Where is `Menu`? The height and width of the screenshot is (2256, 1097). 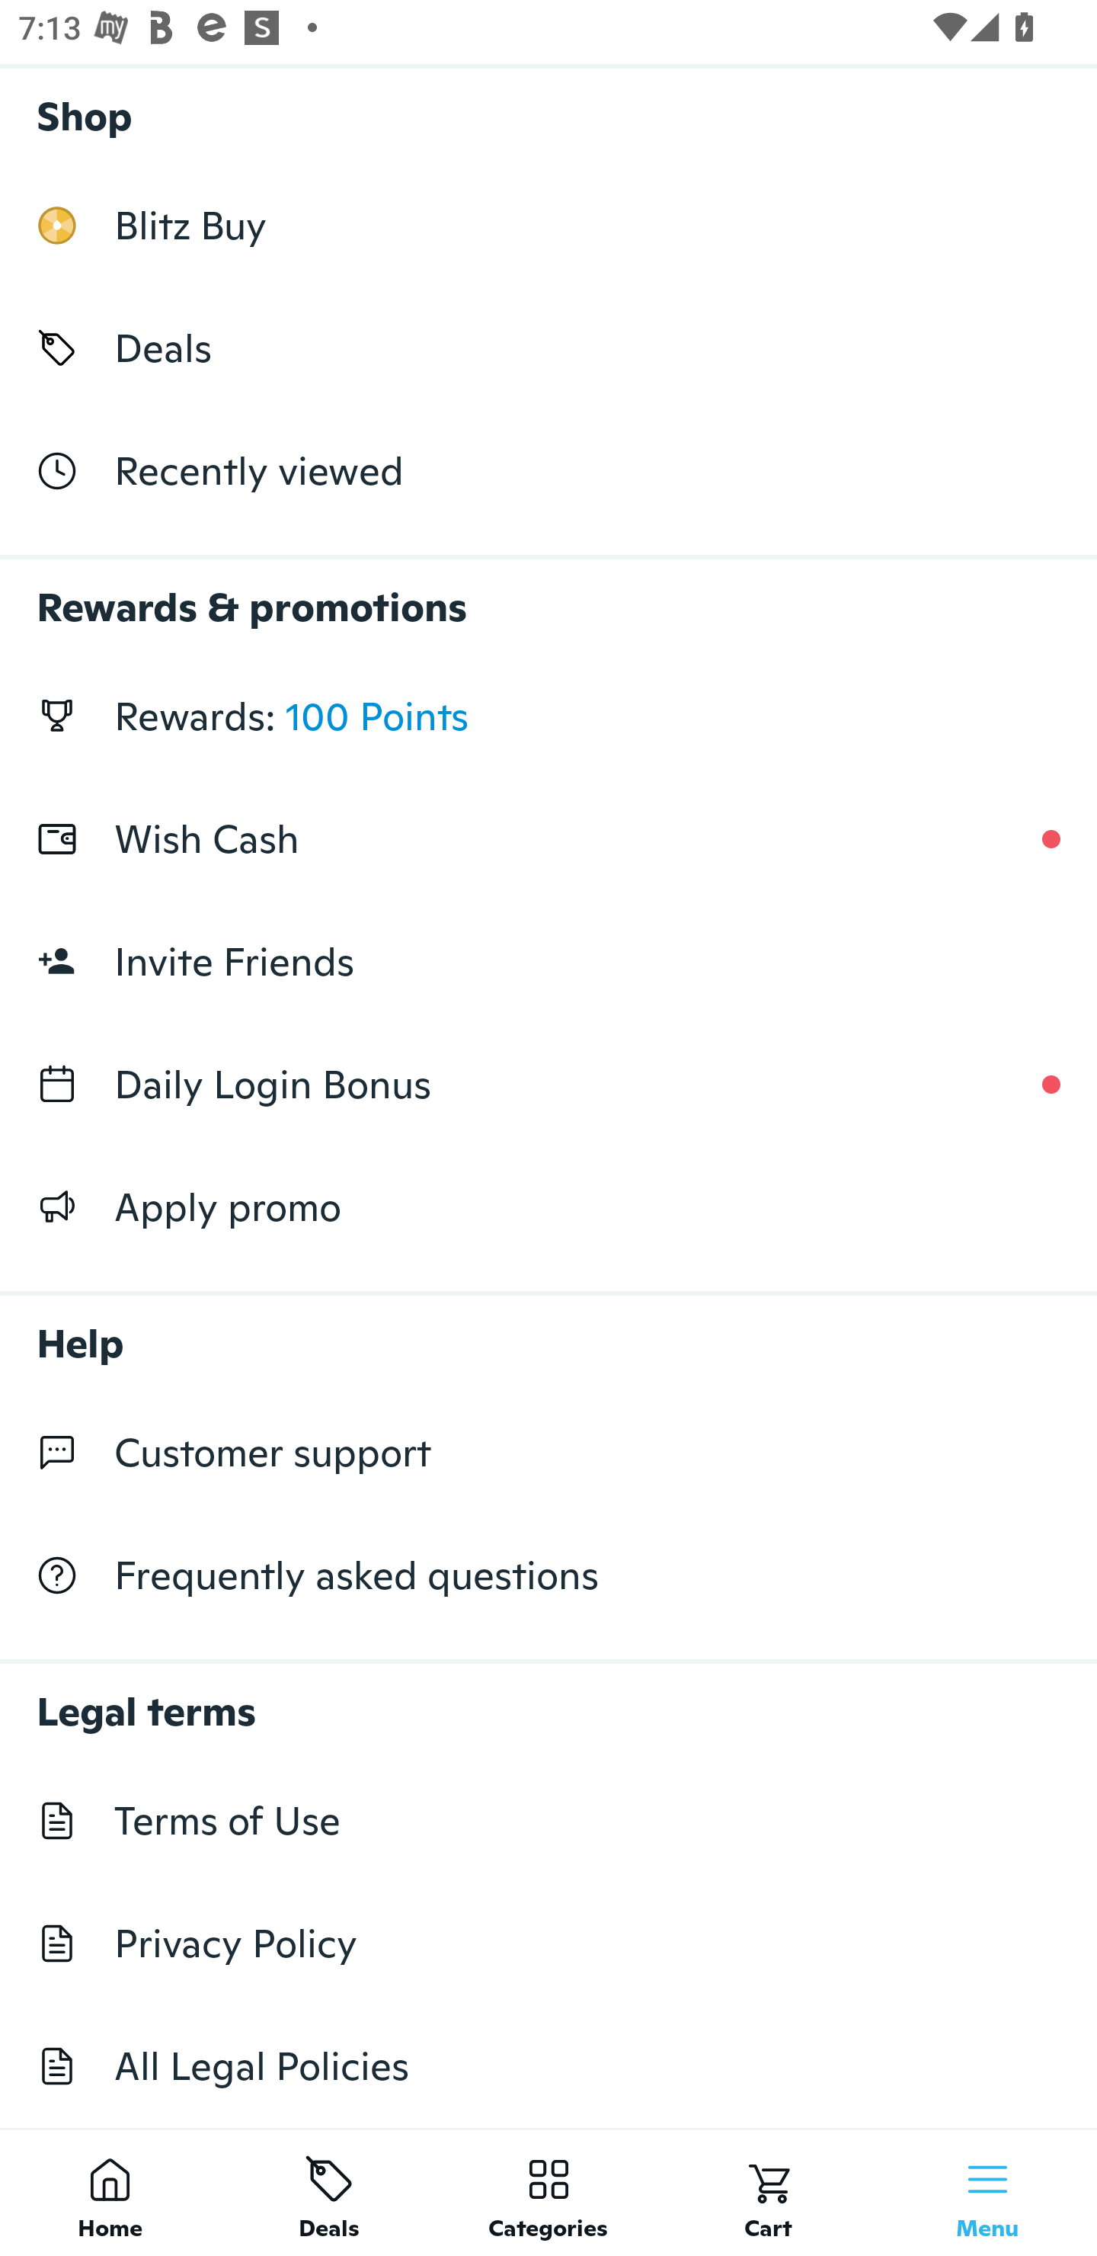 Menu is located at coordinates (987, 2192).